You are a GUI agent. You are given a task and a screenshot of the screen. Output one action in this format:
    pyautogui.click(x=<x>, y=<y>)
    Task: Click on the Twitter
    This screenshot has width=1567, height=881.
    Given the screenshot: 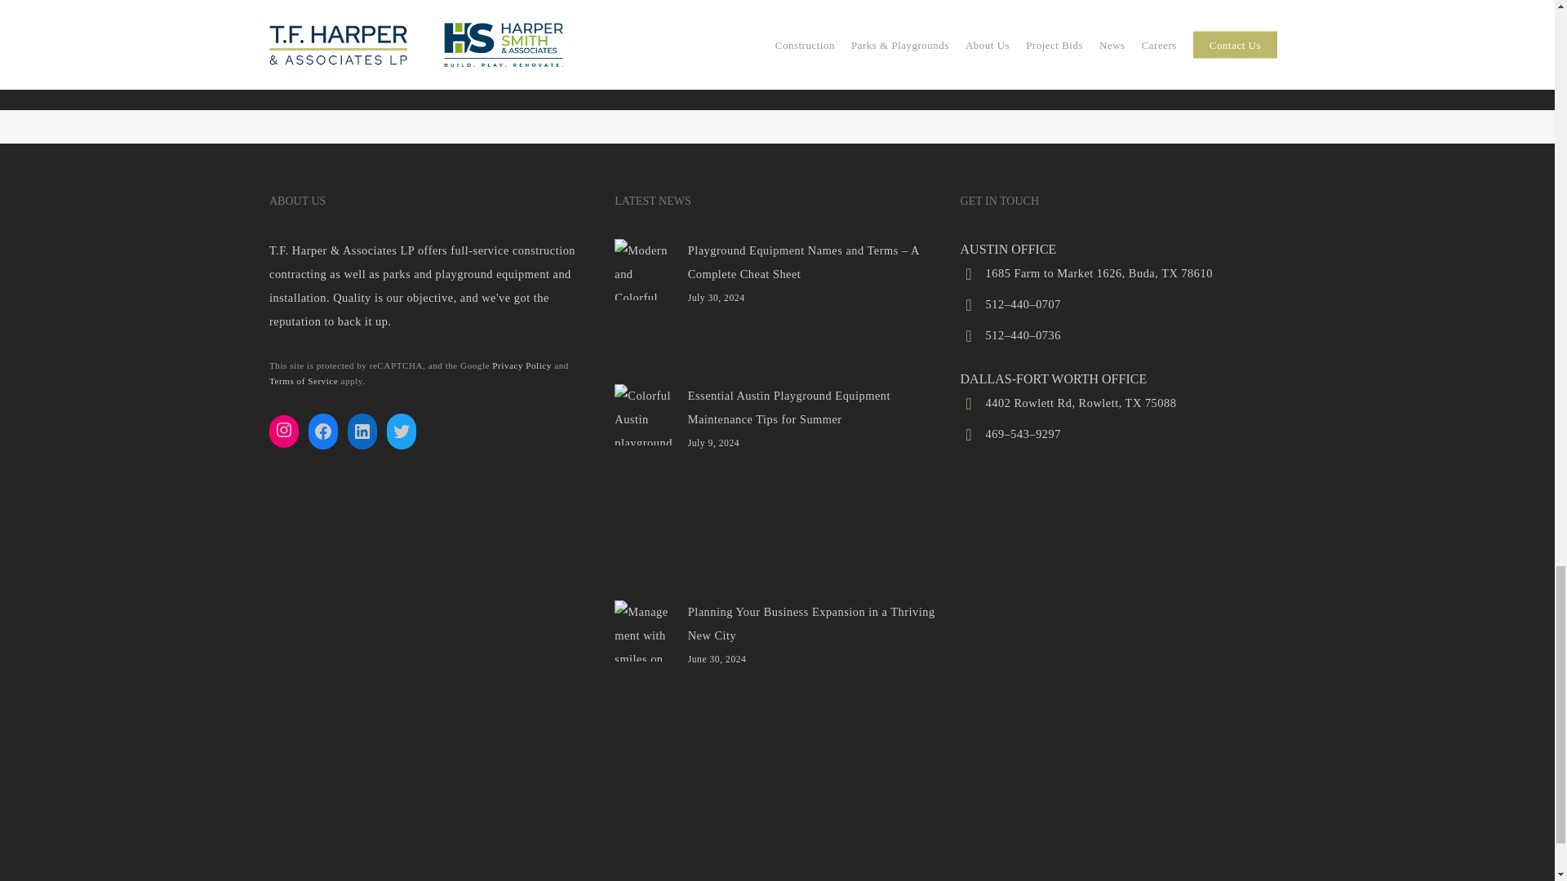 What is the action you would take?
    pyautogui.click(x=402, y=431)
    